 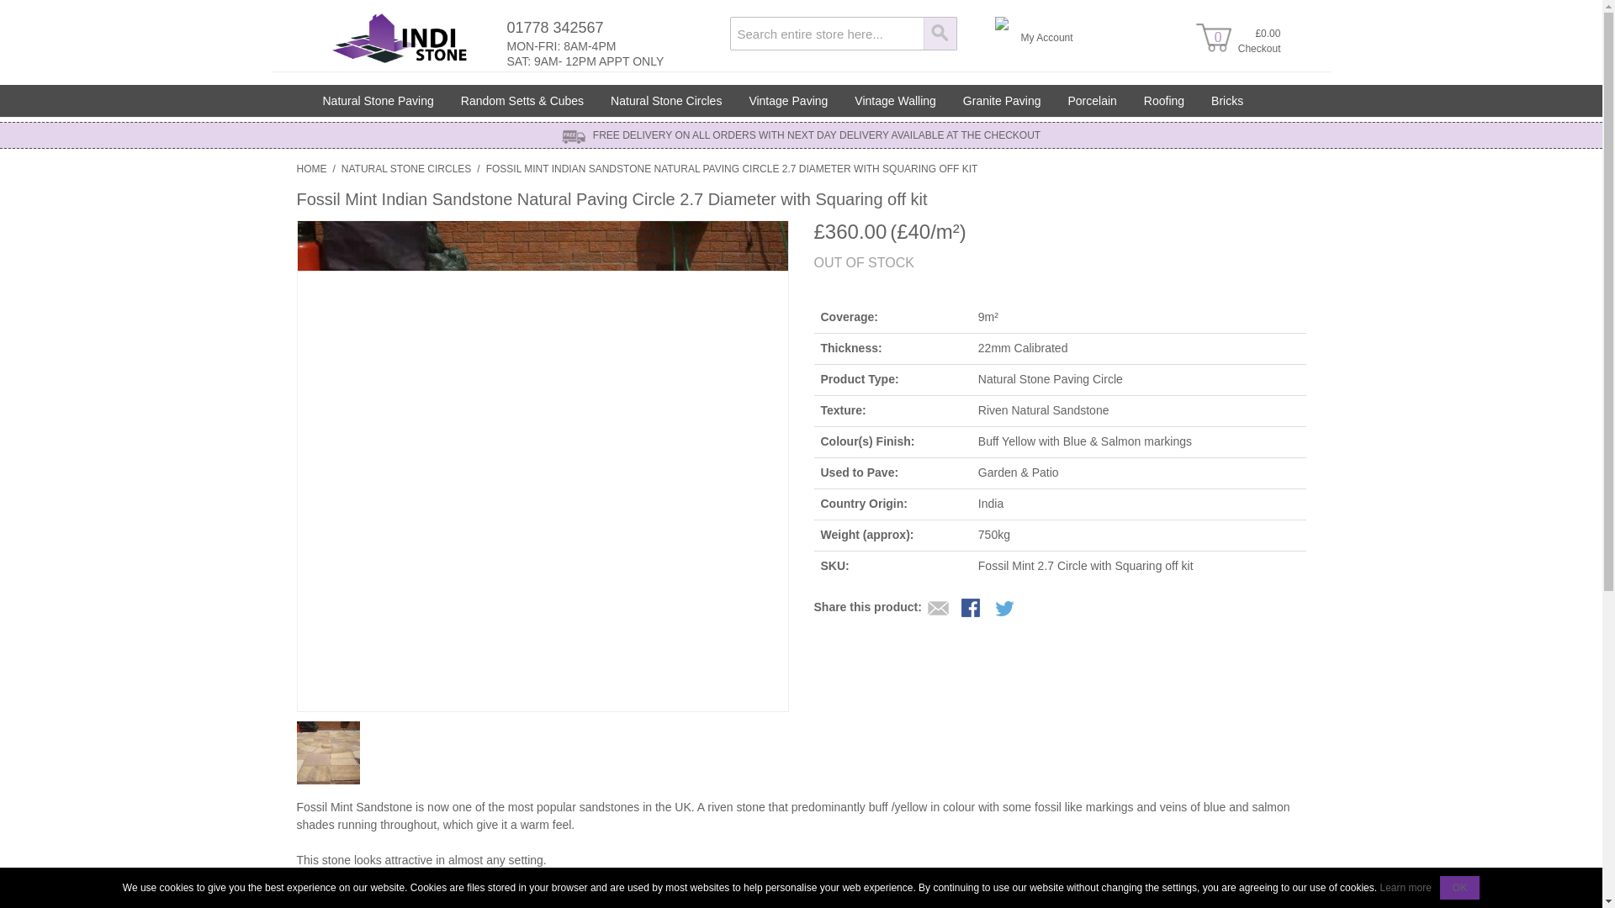 What do you see at coordinates (1092, 101) in the screenshot?
I see `Porcelain` at bounding box center [1092, 101].